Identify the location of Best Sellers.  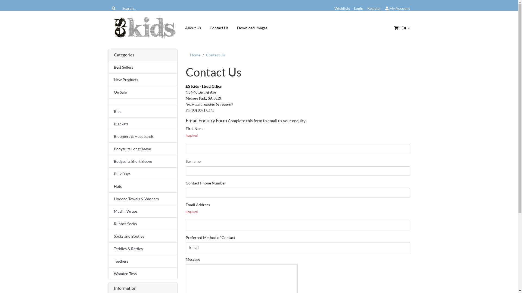
(142, 67).